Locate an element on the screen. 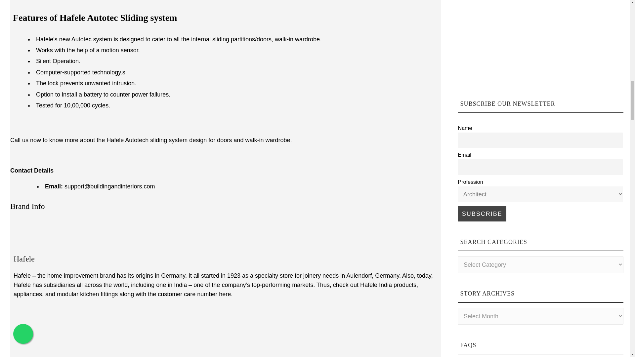  Subscribe is located at coordinates (482, 214).